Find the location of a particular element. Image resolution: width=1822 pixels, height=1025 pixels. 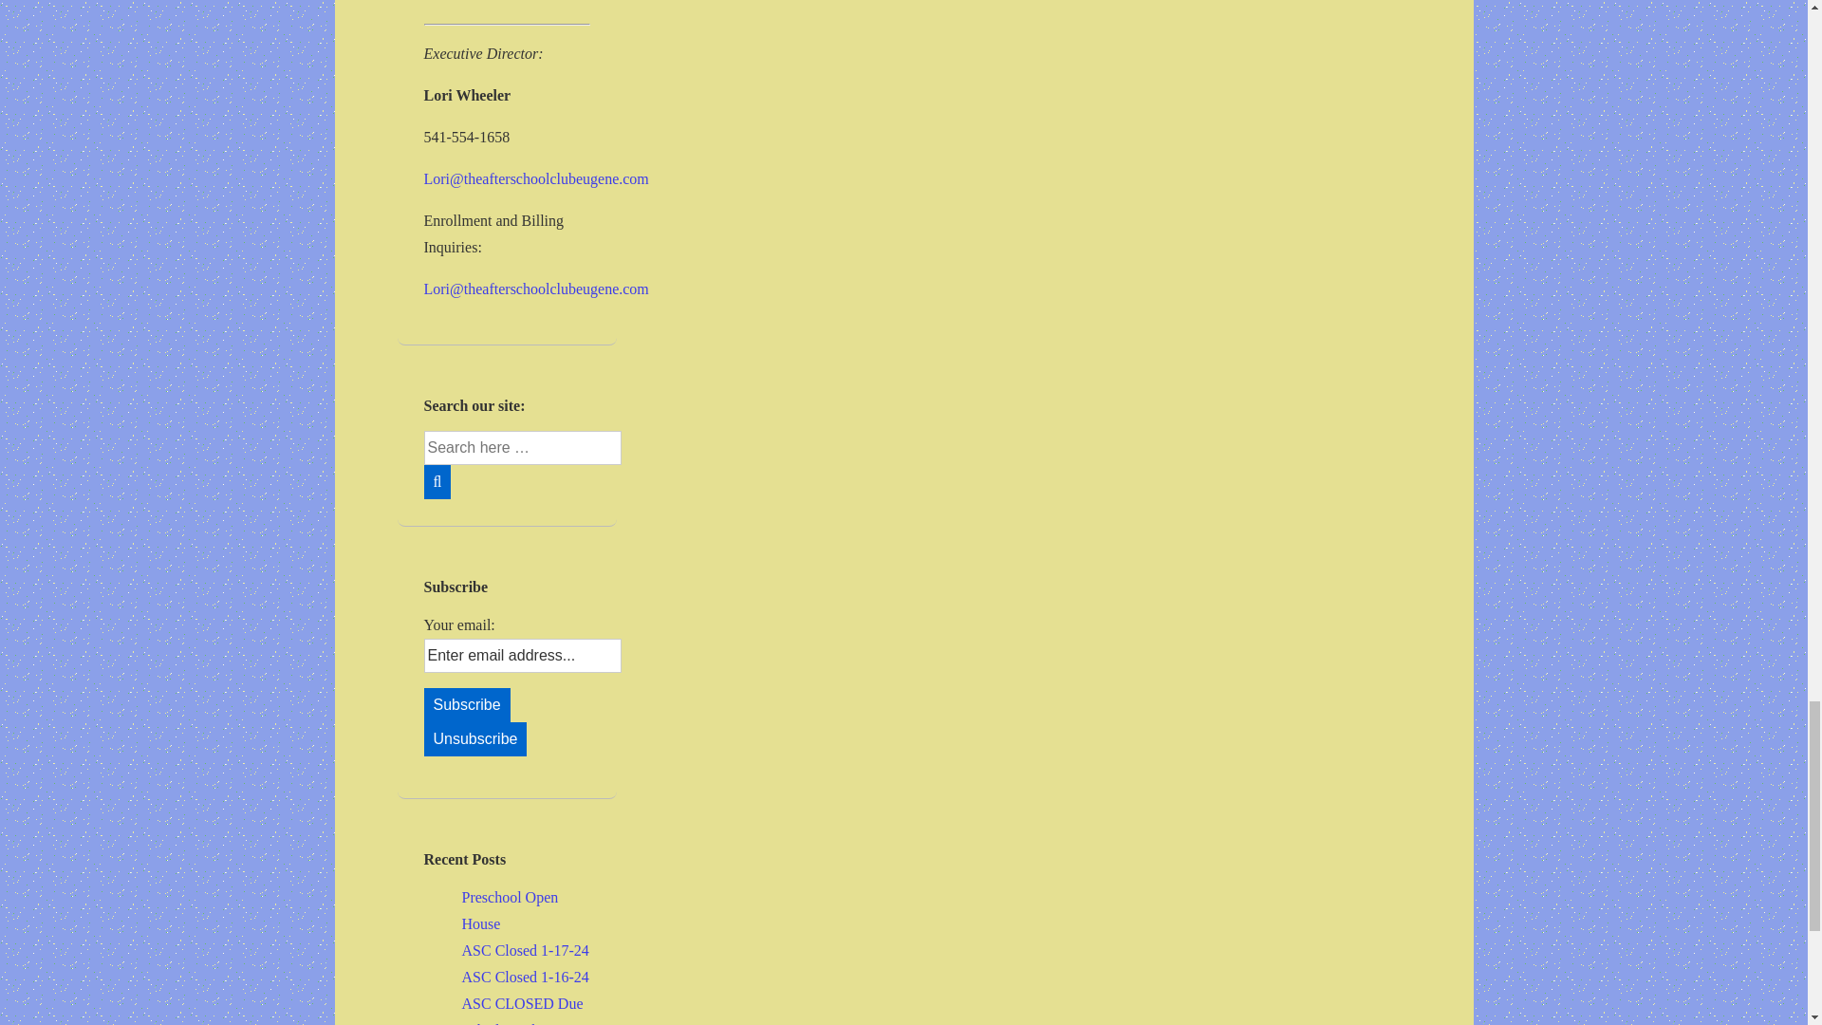

Permanent link to Preschool Open House is located at coordinates (509, 910).